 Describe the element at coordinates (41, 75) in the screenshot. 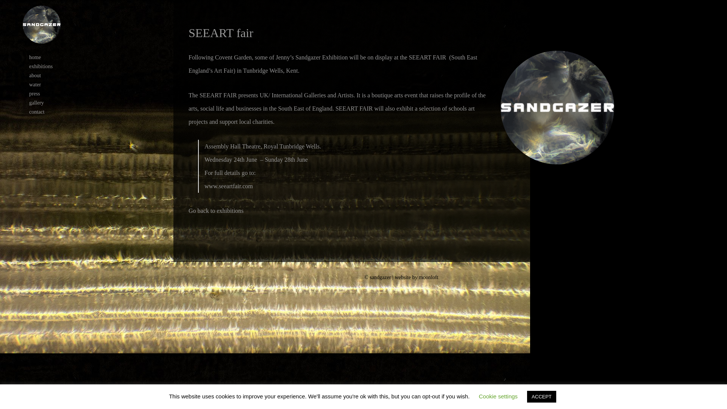

I see `about` at that location.